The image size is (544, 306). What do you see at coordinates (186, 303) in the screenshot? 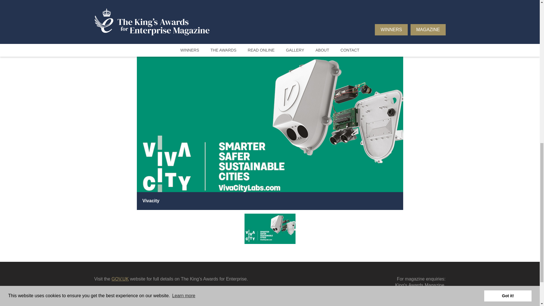
I see `JOIN ON LINKEDIN` at bounding box center [186, 303].